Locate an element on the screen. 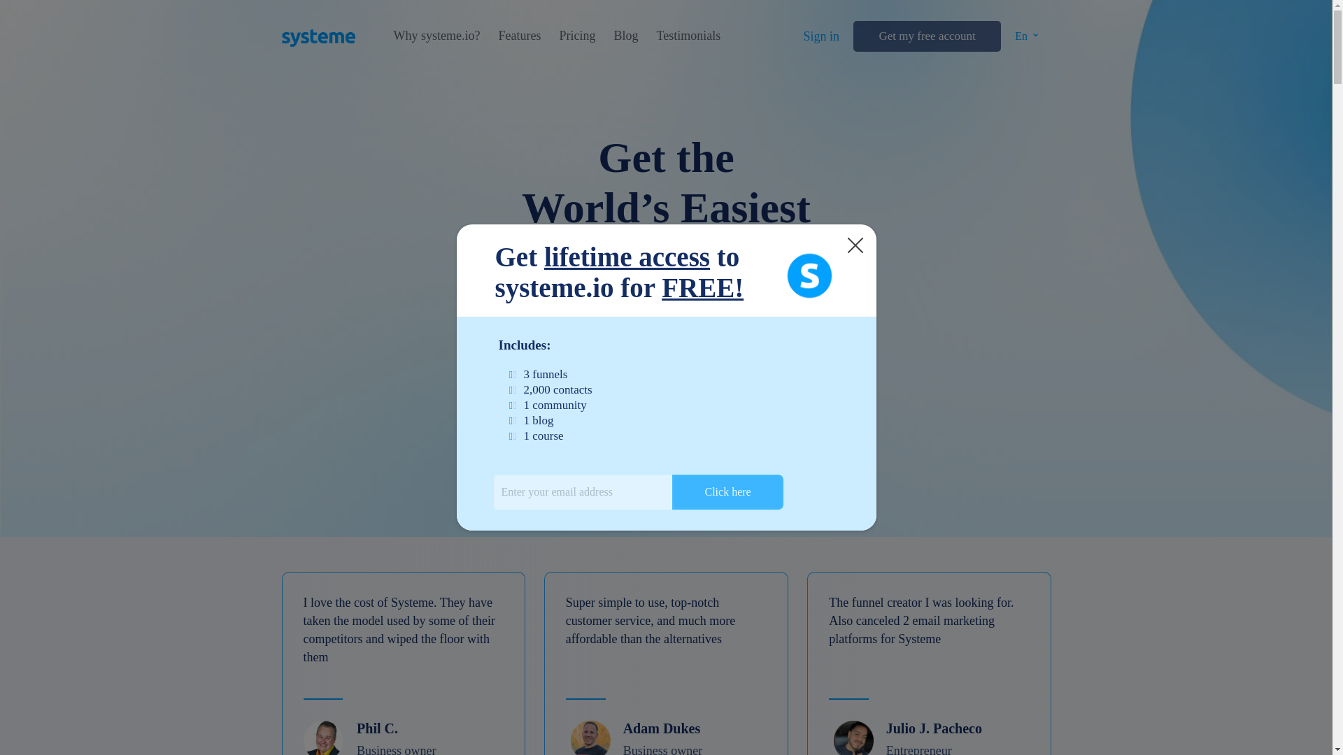 The image size is (1343, 755). Testimonials is located at coordinates (688, 36).